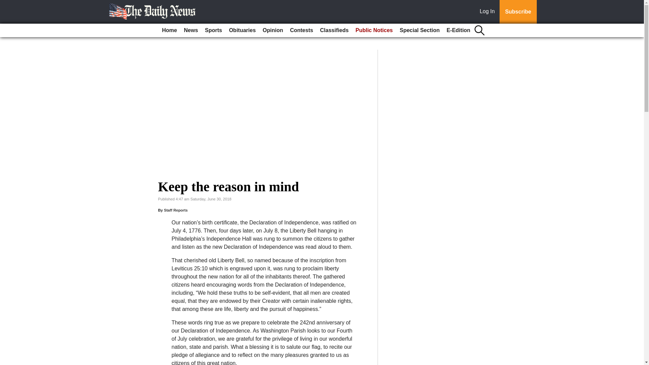 The height and width of the screenshot is (365, 649). Describe the element at coordinates (518, 12) in the screenshot. I see `Subscribe` at that location.